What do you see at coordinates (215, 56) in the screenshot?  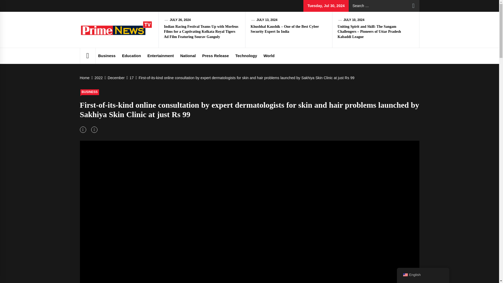 I see `Press Release` at bounding box center [215, 56].